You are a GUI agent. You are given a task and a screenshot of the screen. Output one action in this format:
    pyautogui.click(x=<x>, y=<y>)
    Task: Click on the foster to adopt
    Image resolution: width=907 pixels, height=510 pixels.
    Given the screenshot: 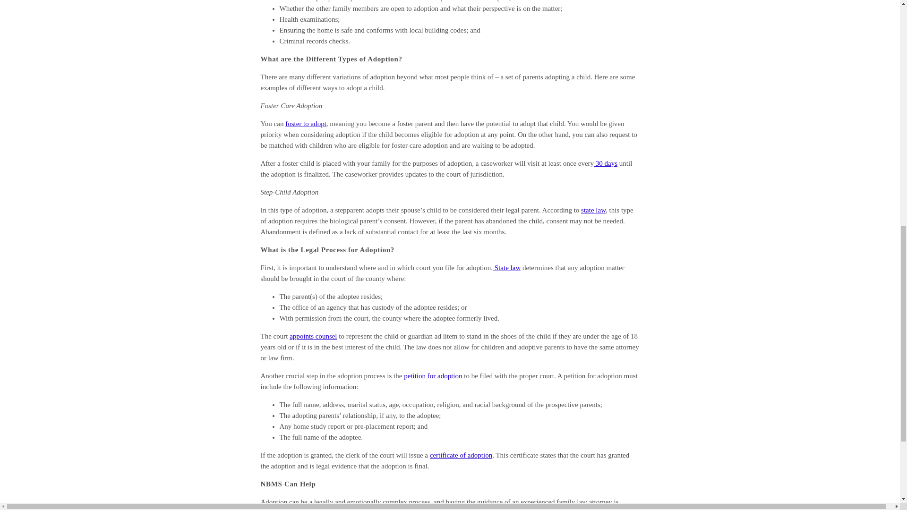 What is the action you would take?
    pyautogui.click(x=306, y=124)
    